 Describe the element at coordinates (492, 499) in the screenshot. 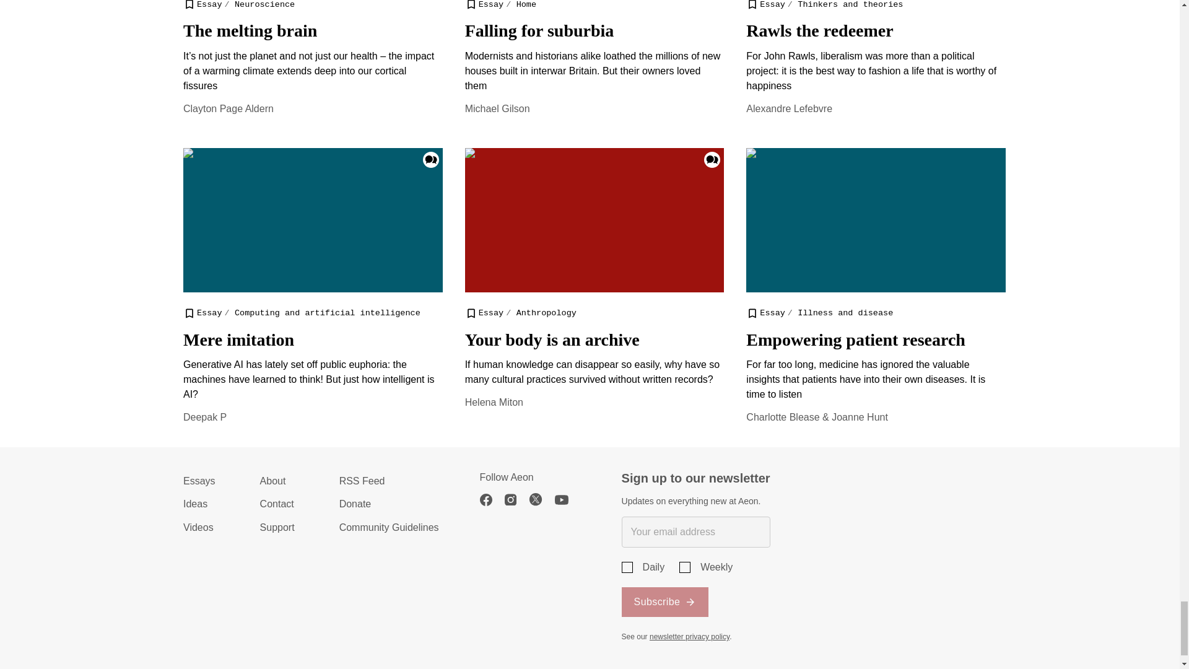

I see `Facebook` at that location.